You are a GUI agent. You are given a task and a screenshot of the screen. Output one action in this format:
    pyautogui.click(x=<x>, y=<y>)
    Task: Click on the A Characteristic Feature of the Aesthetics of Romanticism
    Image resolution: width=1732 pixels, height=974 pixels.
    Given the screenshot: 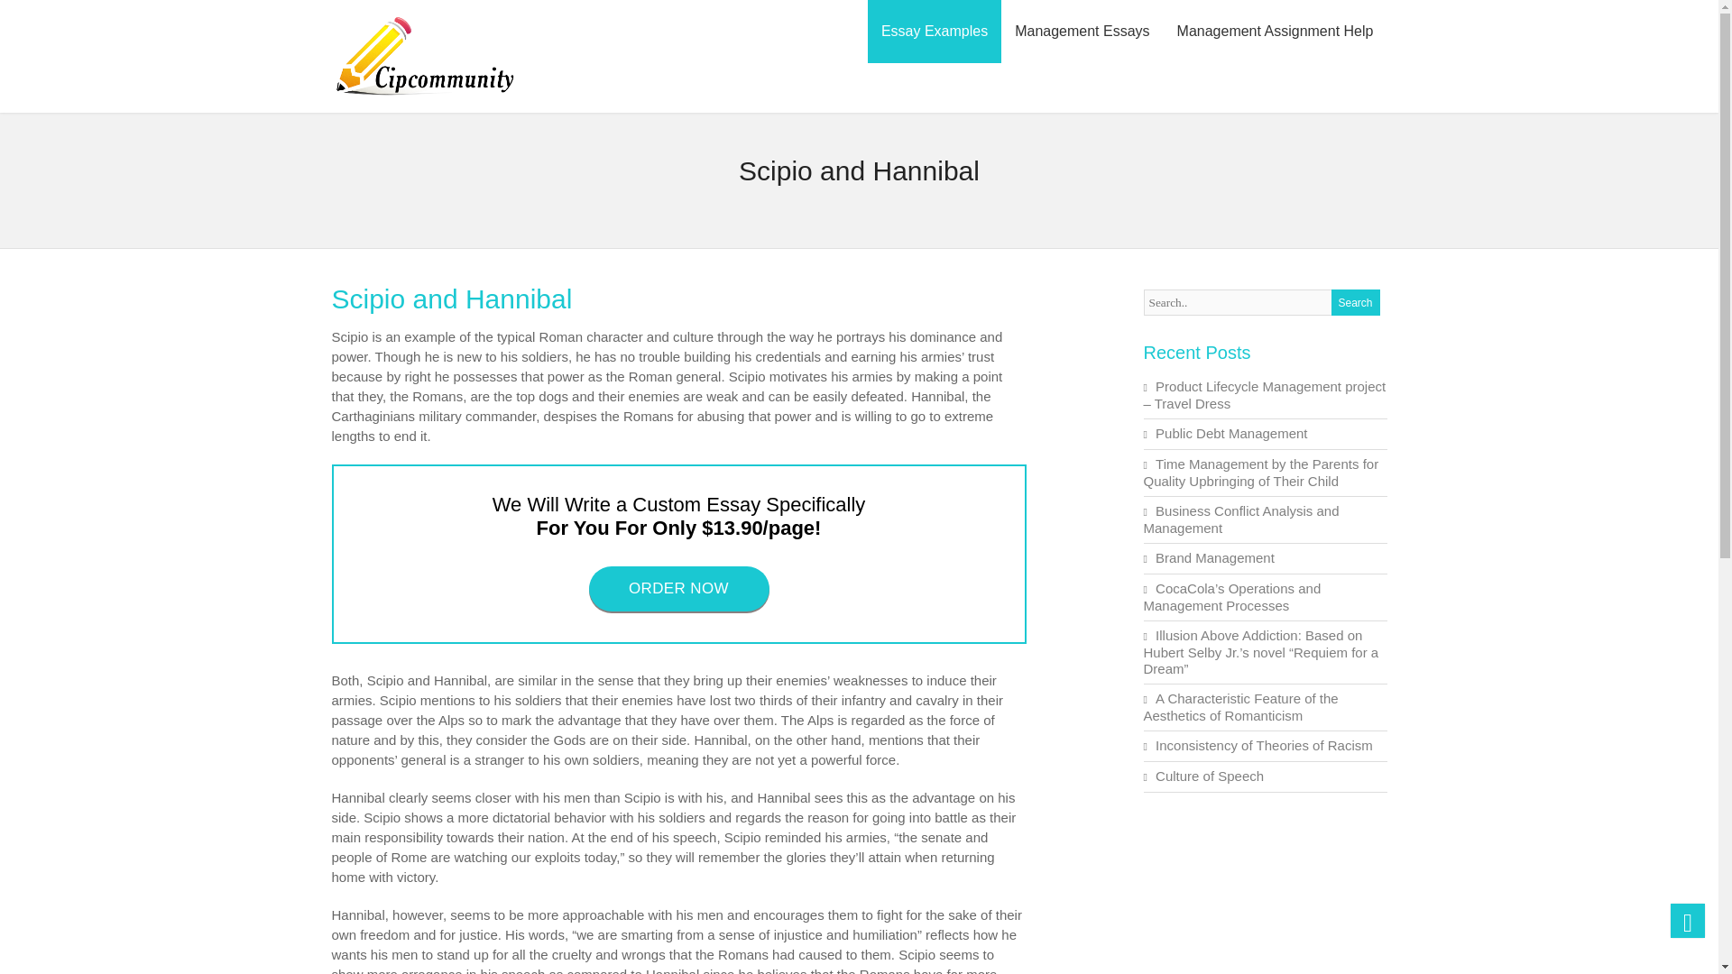 What is the action you would take?
    pyautogui.click(x=1241, y=707)
    